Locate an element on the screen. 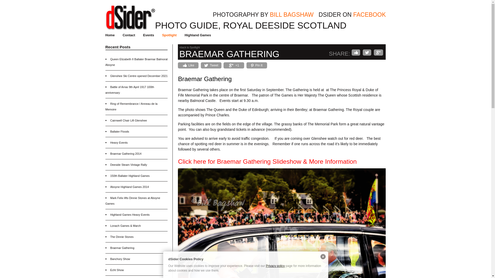  Braemar Gathering is located at coordinates (122, 248).